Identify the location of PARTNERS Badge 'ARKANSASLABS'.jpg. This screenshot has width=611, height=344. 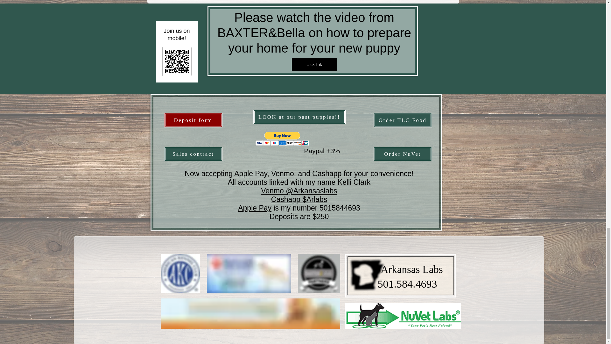
(319, 274).